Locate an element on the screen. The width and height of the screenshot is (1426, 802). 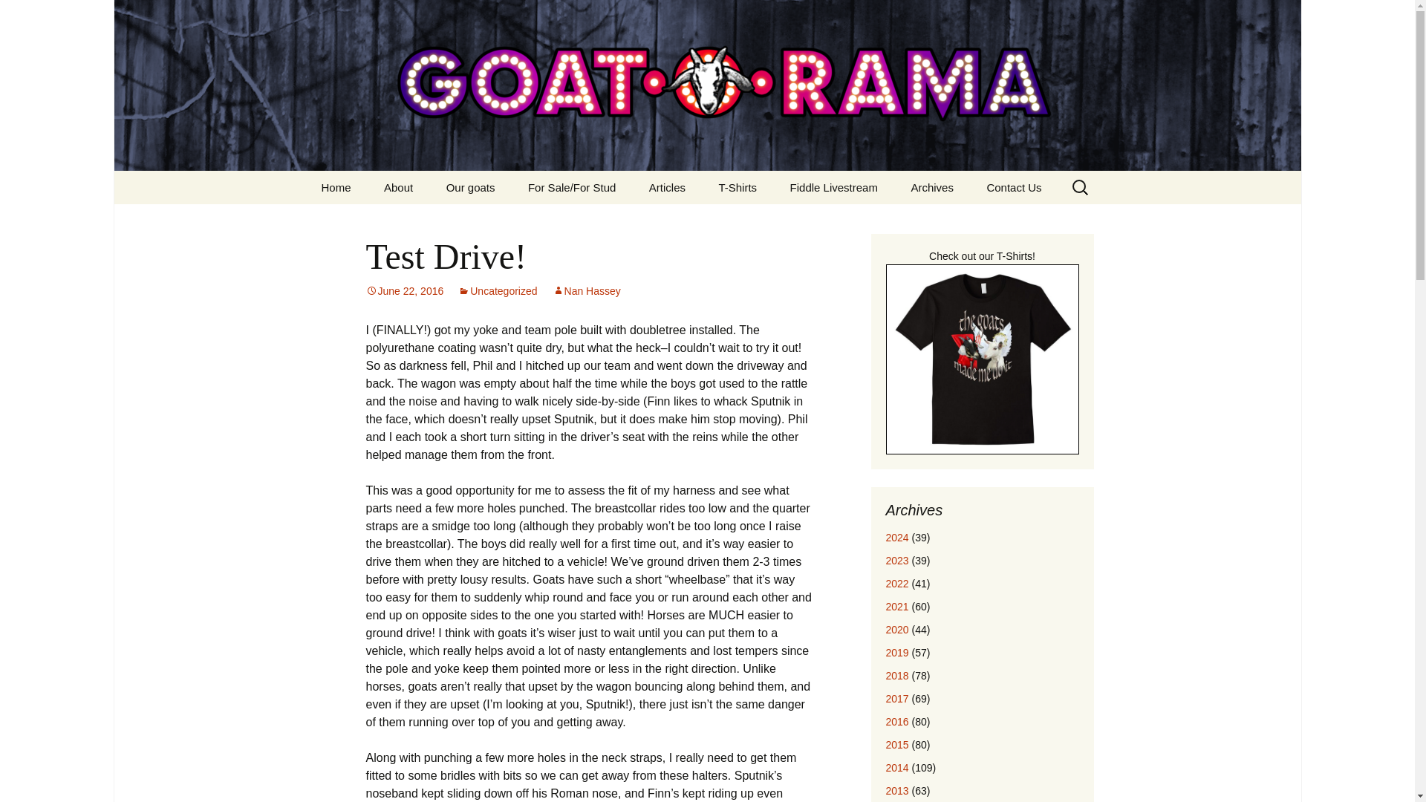
Contact Us is located at coordinates (1013, 187).